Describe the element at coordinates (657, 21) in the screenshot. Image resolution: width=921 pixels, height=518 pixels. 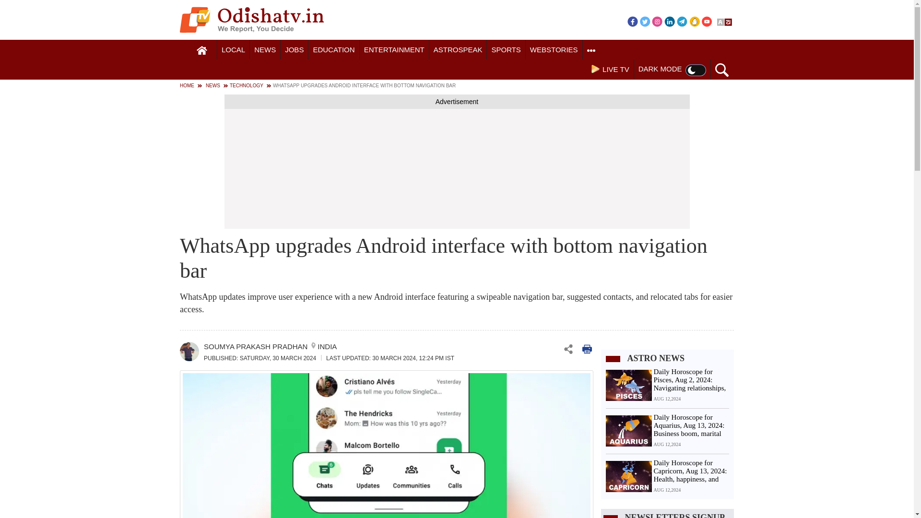
I see `Instagram` at that location.